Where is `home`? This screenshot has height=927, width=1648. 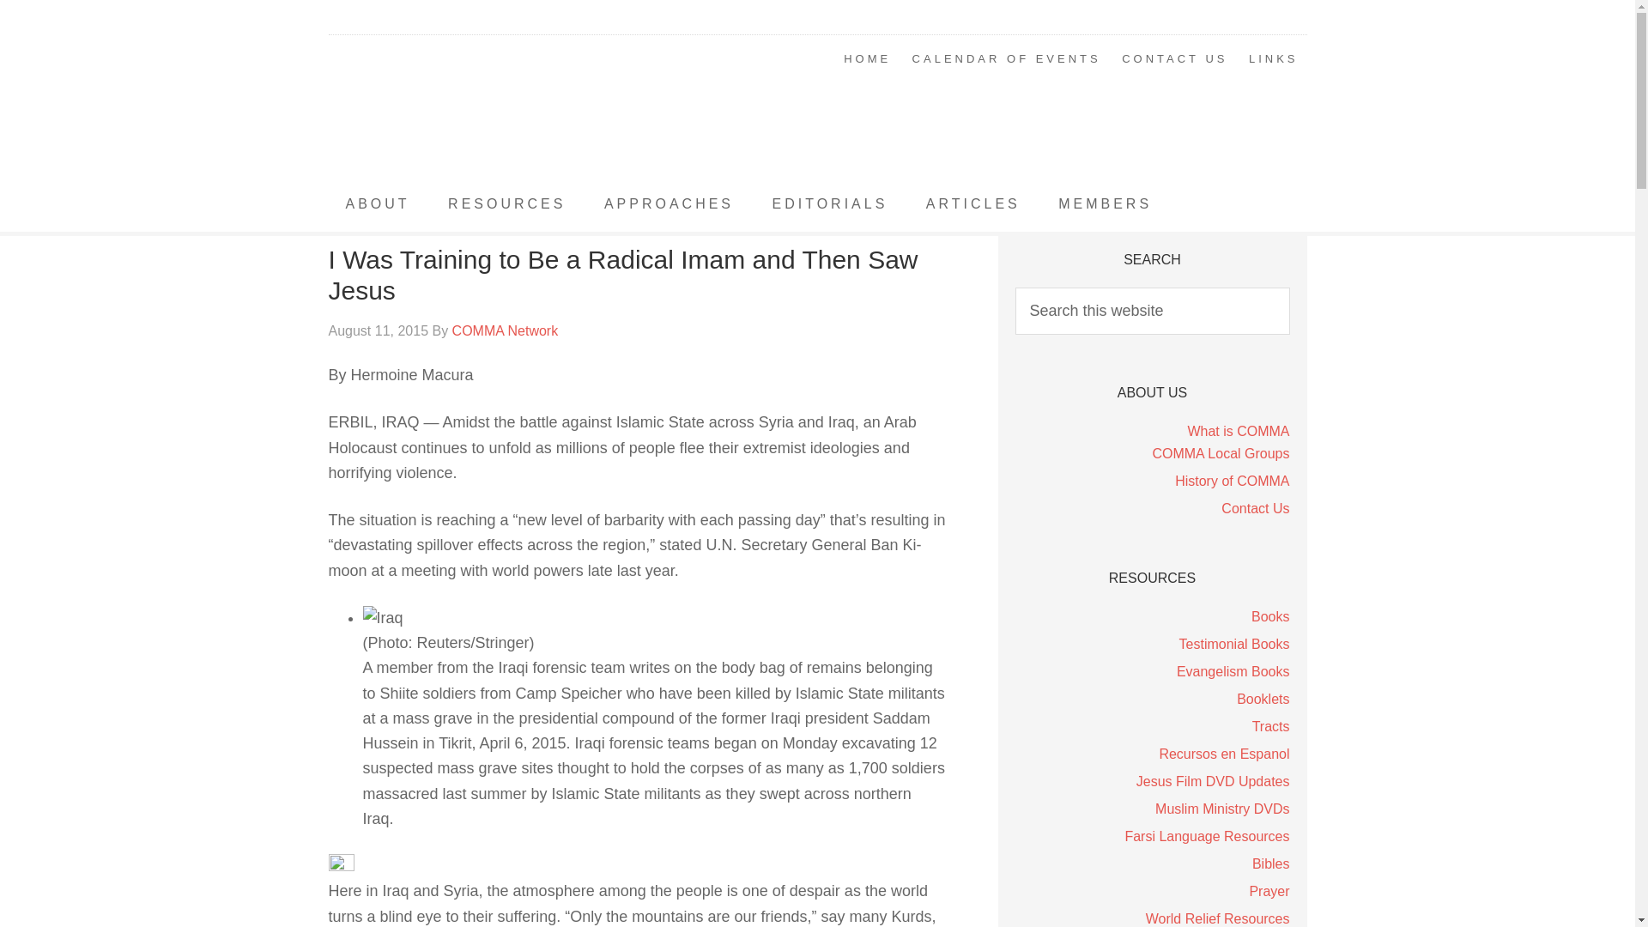
home is located at coordinates (867, 58).